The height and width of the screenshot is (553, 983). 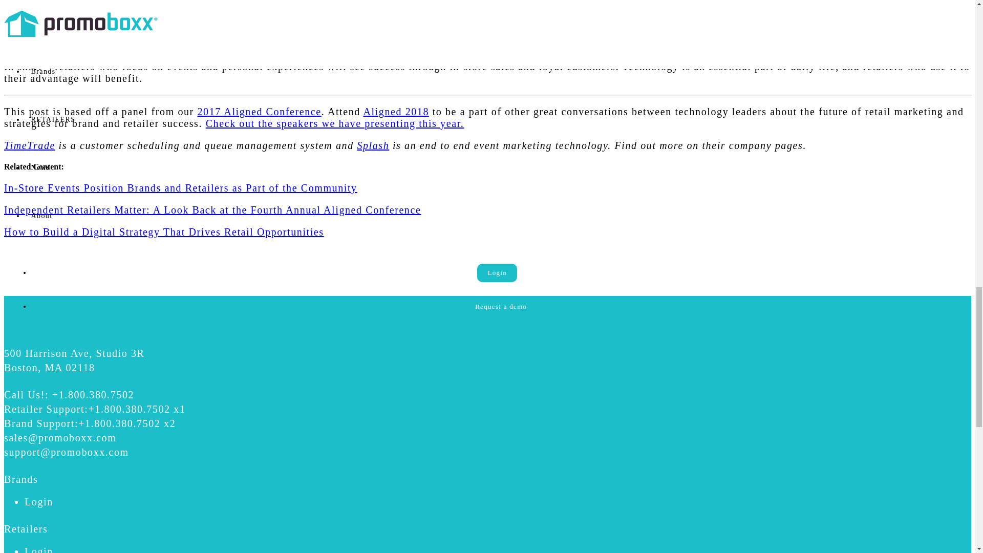 I want to click on 2017 Aligned Conference, so click(x=259, y=112).